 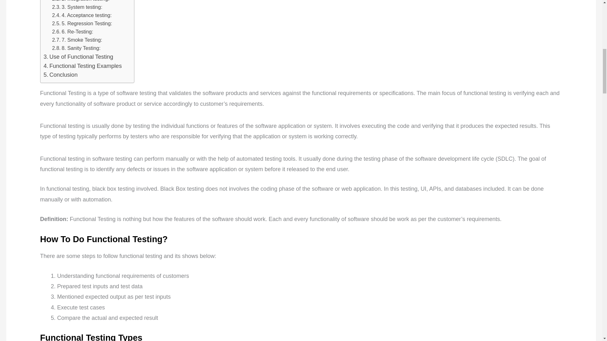 What do you see at coordinates (77, 7) in the screenshot?
I see `3. System testing:` at bounding box center [77, 7].